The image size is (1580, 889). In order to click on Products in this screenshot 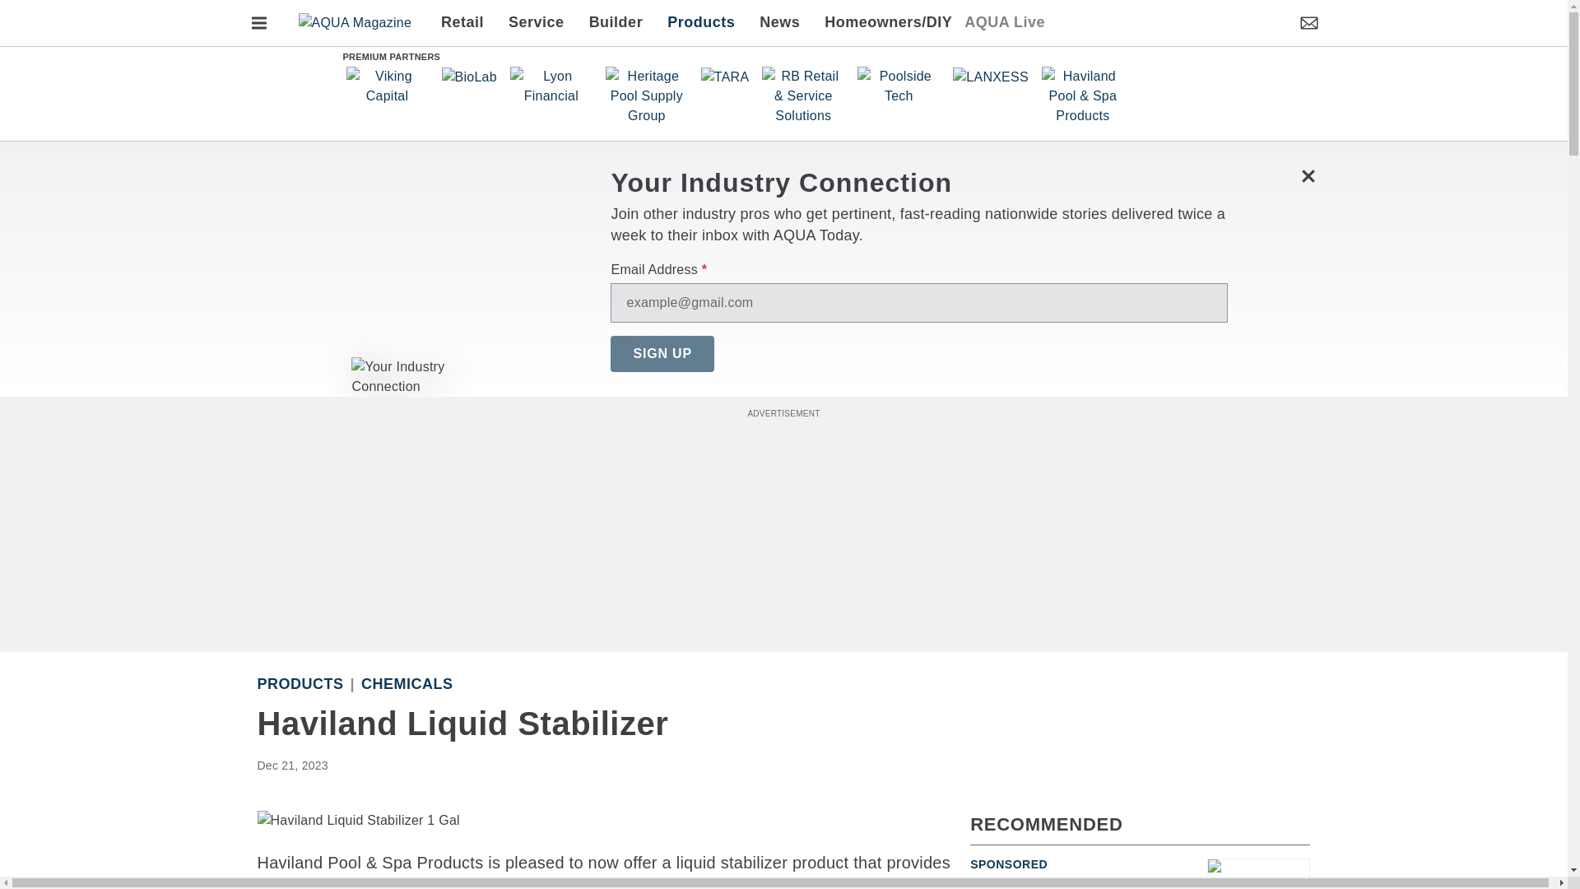, I will do `click(701, 23)`.